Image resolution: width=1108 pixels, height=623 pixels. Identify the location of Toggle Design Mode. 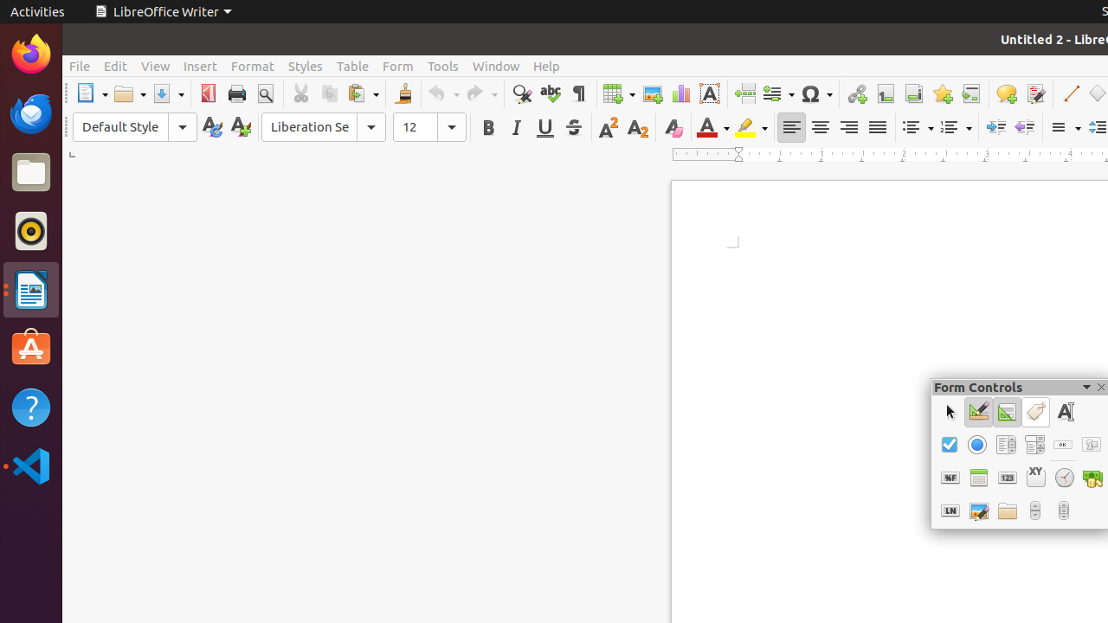
(978, 412).